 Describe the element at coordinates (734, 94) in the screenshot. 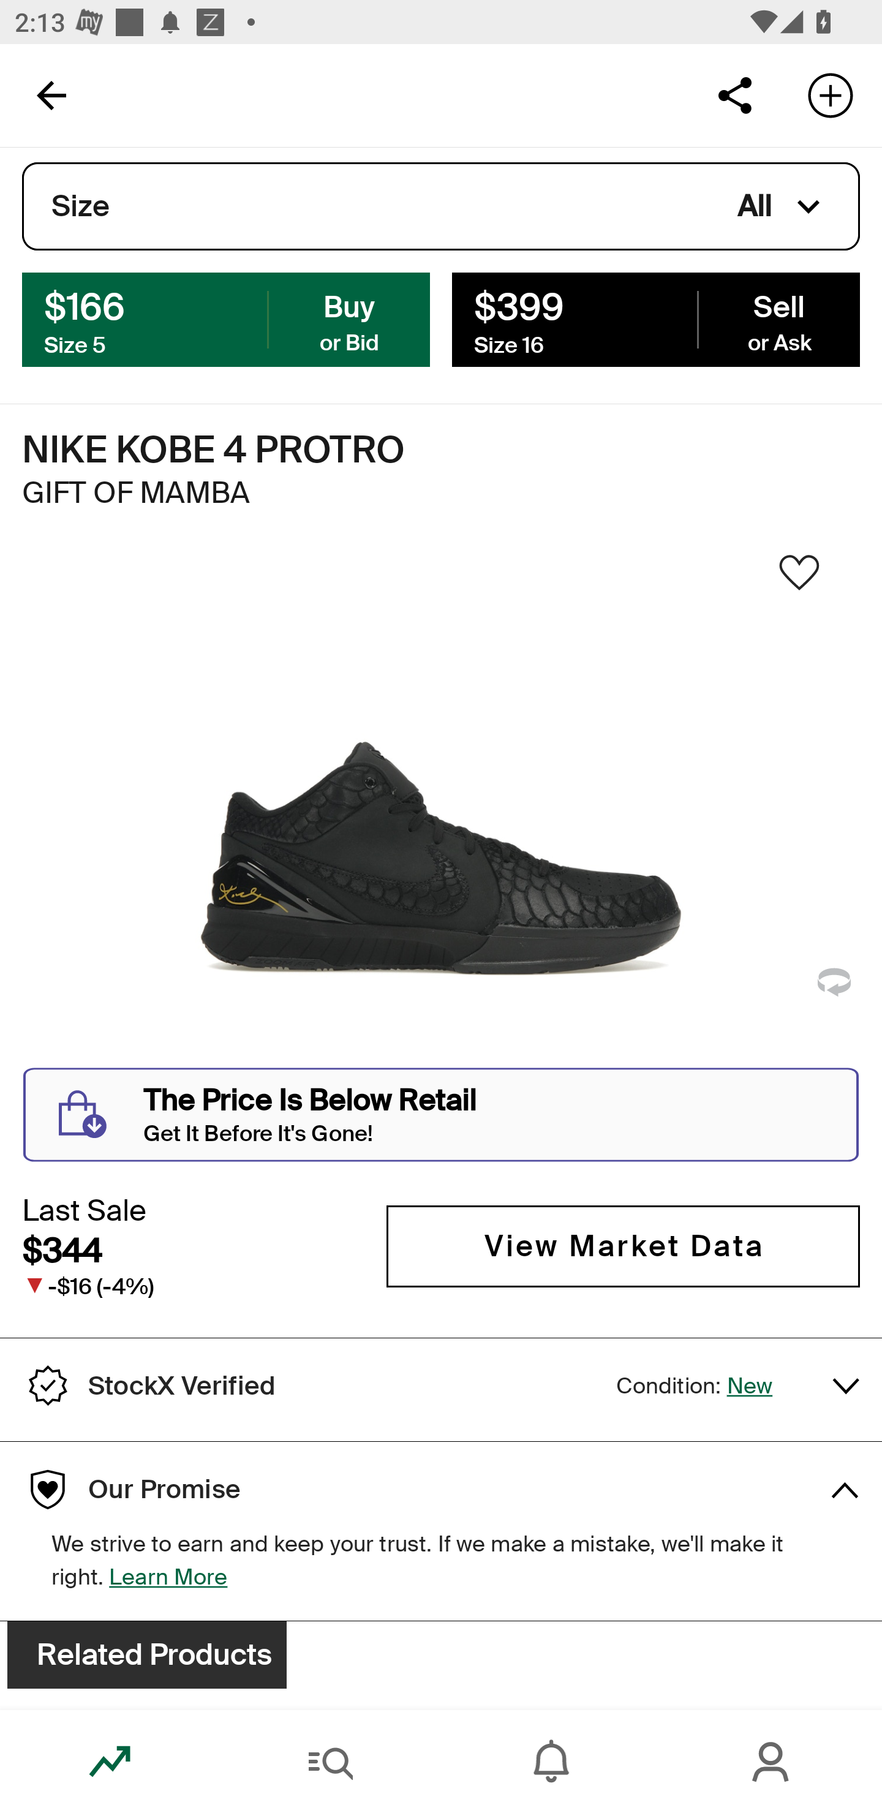

I see `Share` at that location.